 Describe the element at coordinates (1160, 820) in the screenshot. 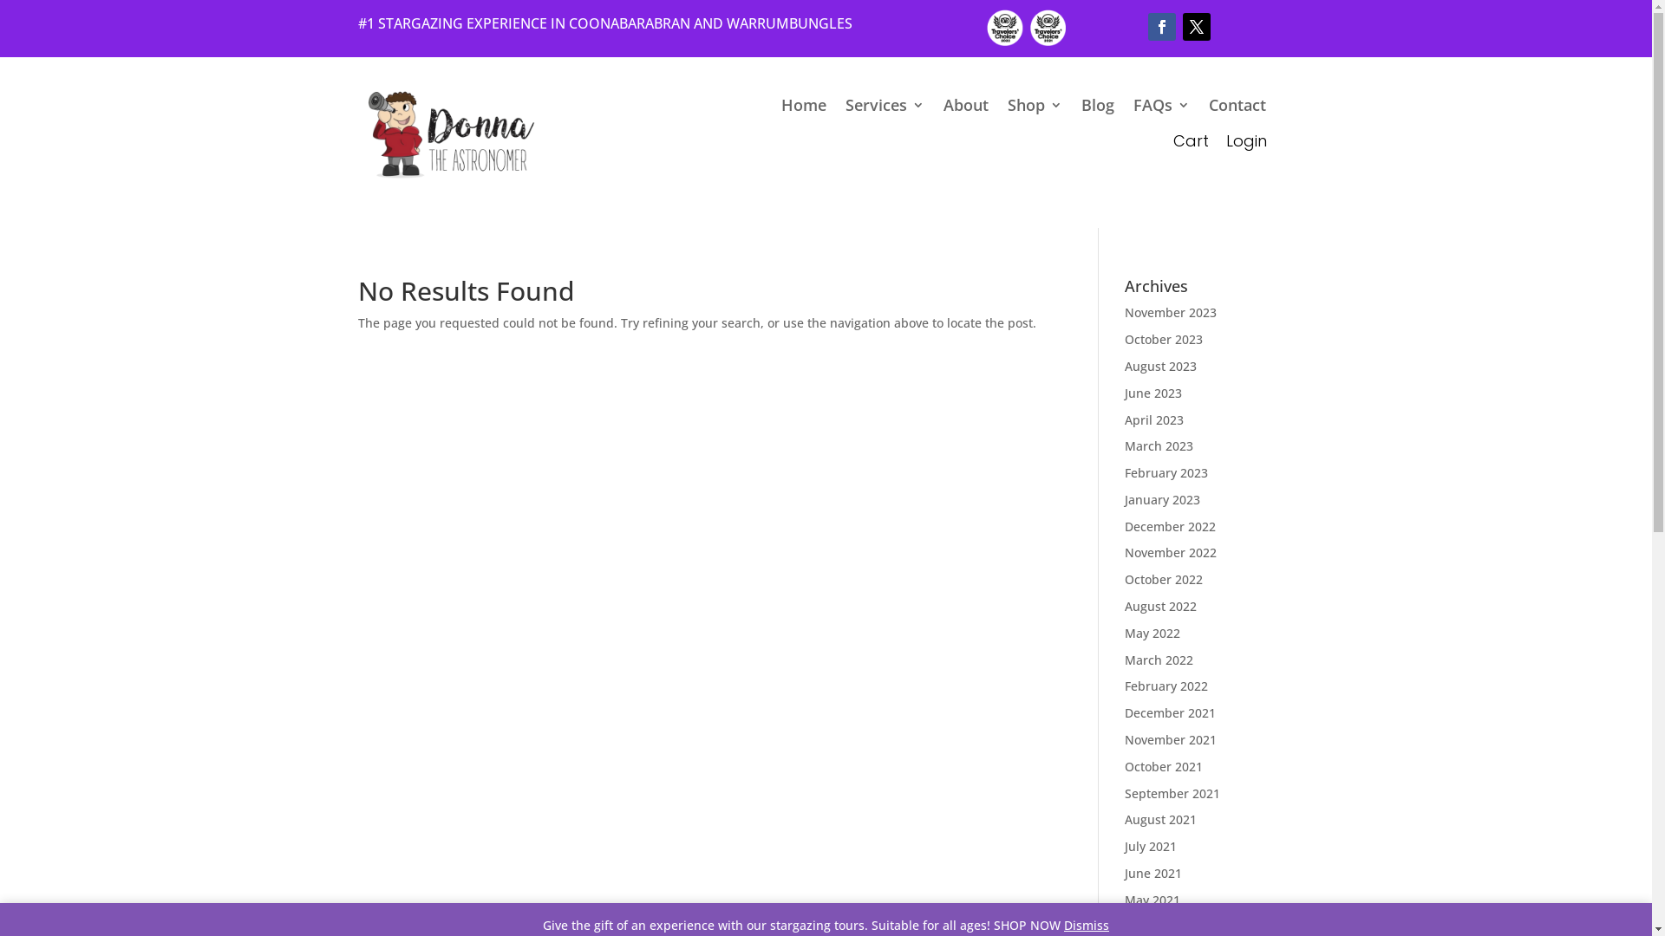

I see `August 2021` at that location.